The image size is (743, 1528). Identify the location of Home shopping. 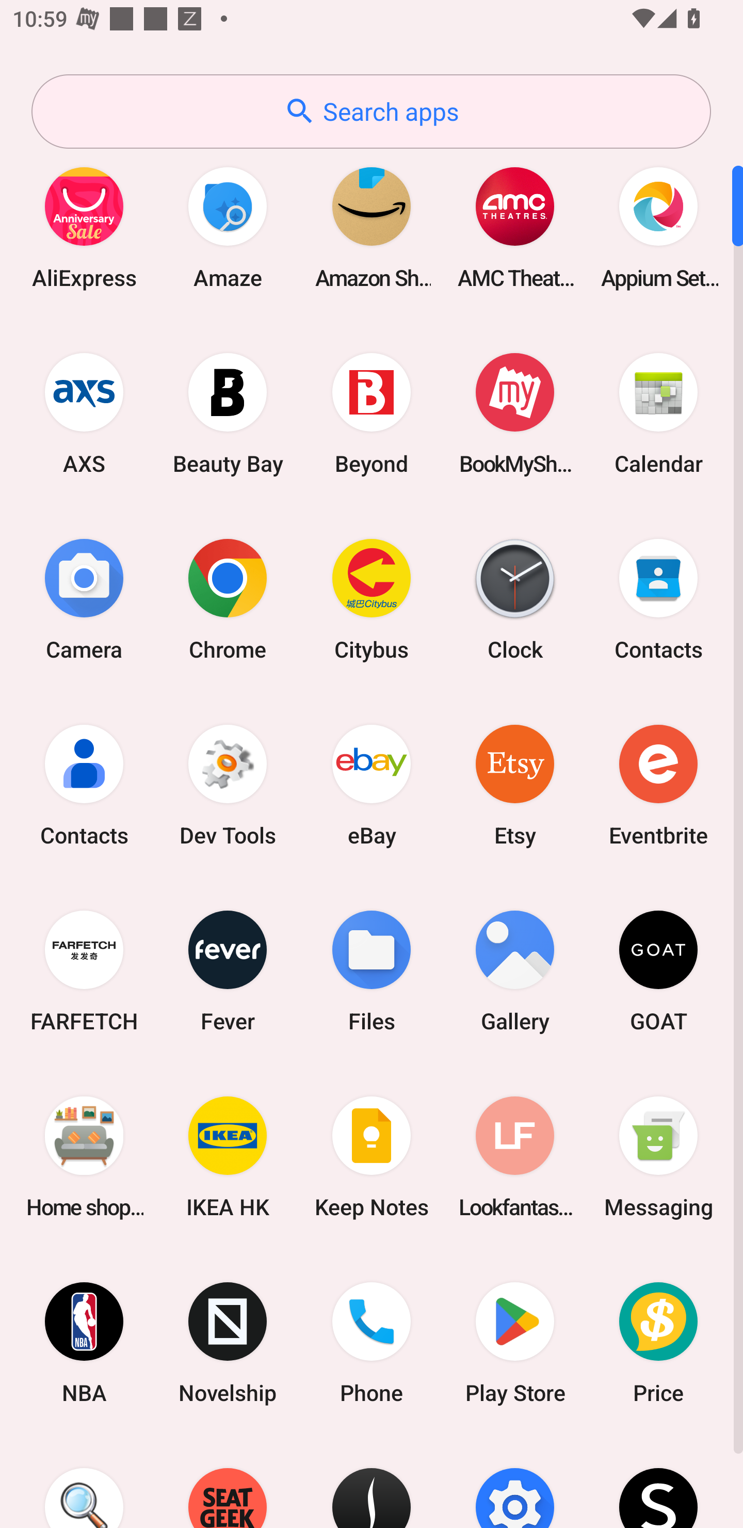
(84, 1156).